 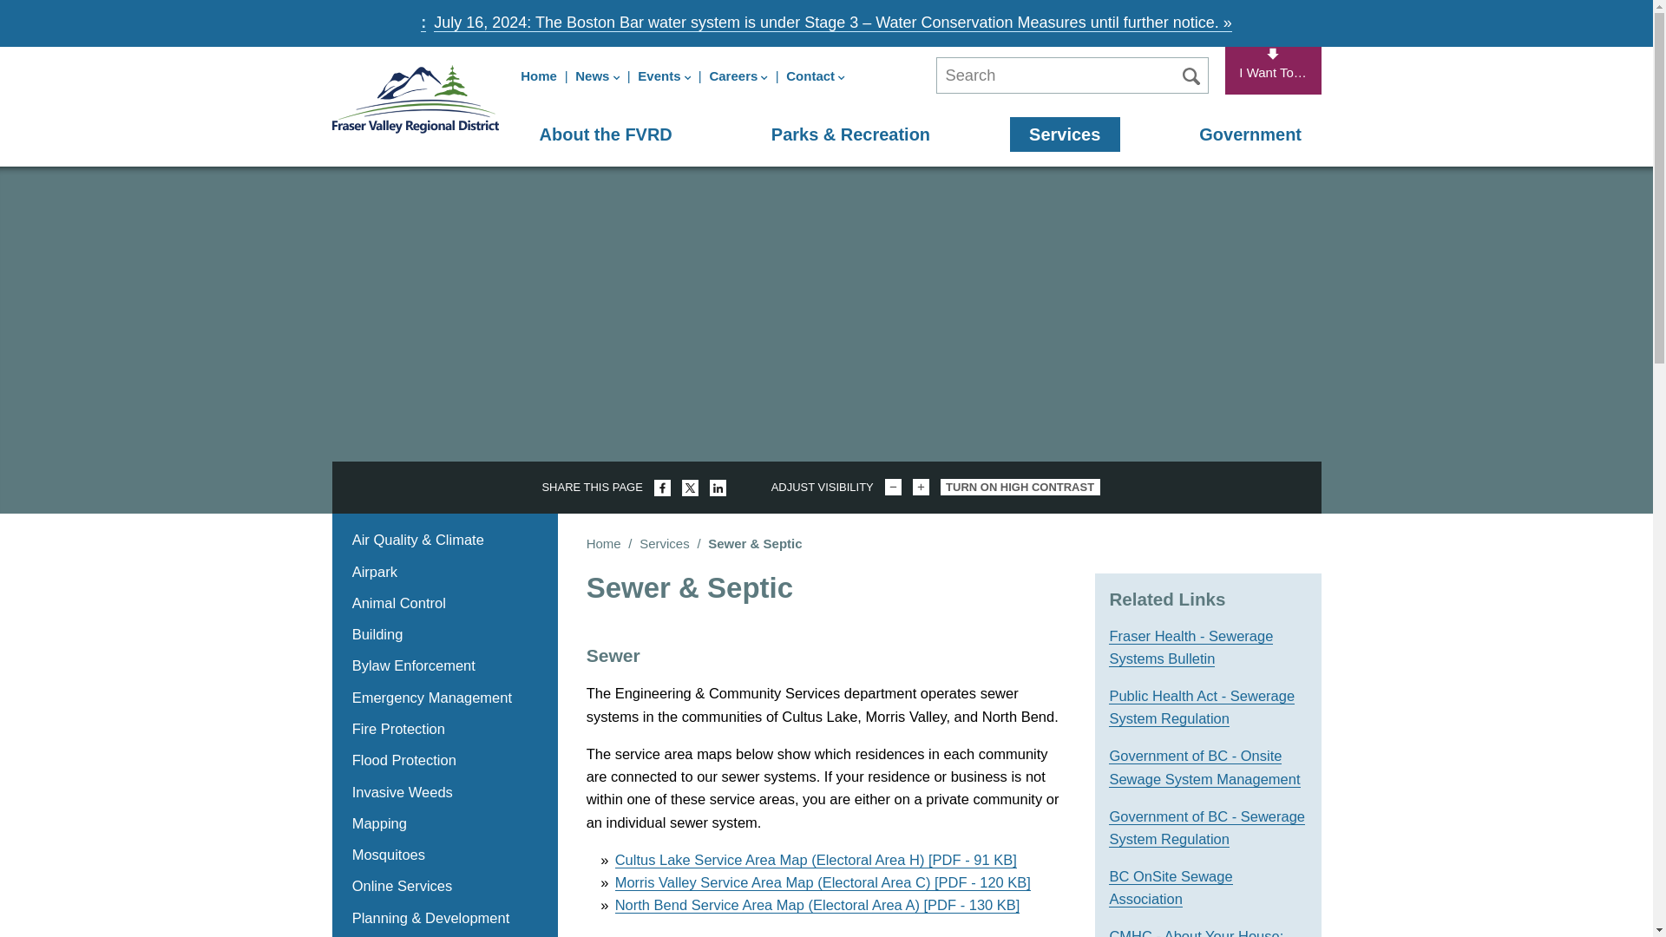 I want to click on Fraser Valley Regional District, so click(x=416, y=98).